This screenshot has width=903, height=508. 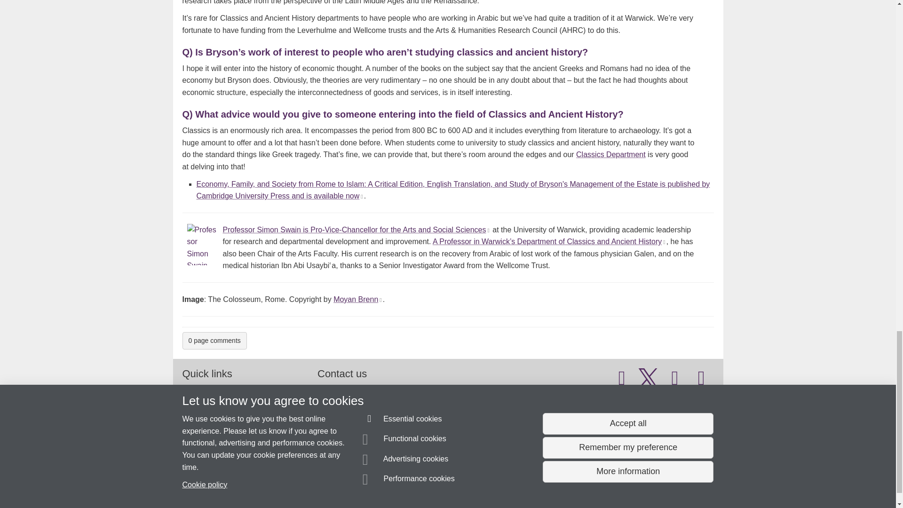 What do you see at coordinates (227, 507) in the screenshot?
I see `More information about SiteBuilder` at bounding box center [227, 507].